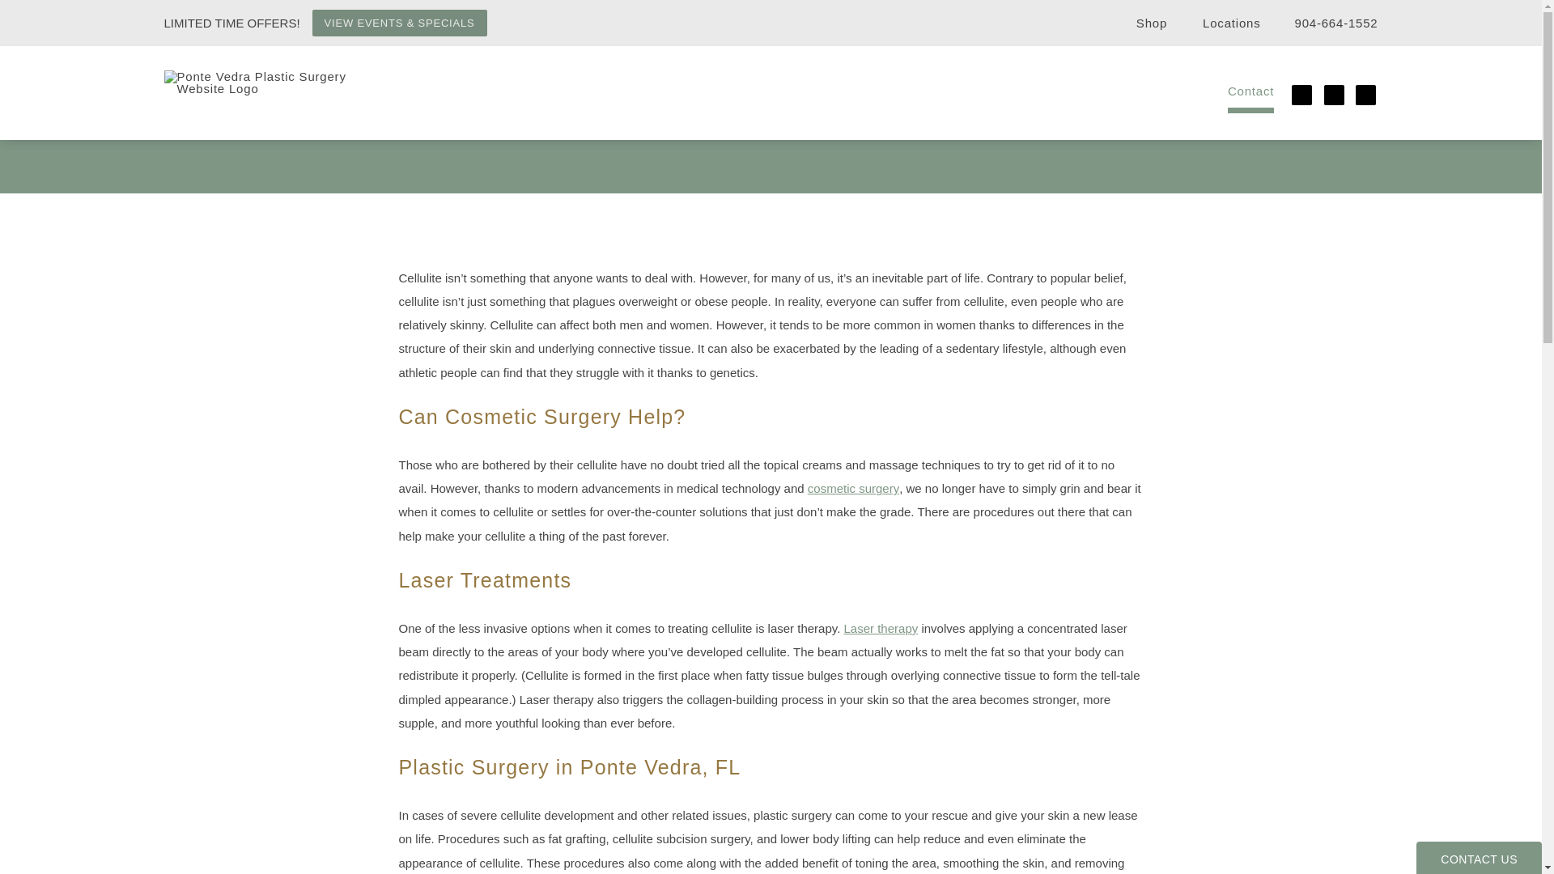 The width and height of the screenshot is (1554, 874). Describe the element at coordinates (1303, 95) in the screenshot. I see `Ponte Vedra Plastic Surgery on Facebook` at that location.